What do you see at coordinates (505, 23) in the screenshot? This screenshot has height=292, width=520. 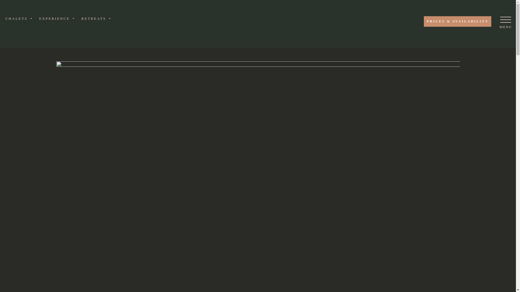 I see `MENU` at bounding box center [505, 23].